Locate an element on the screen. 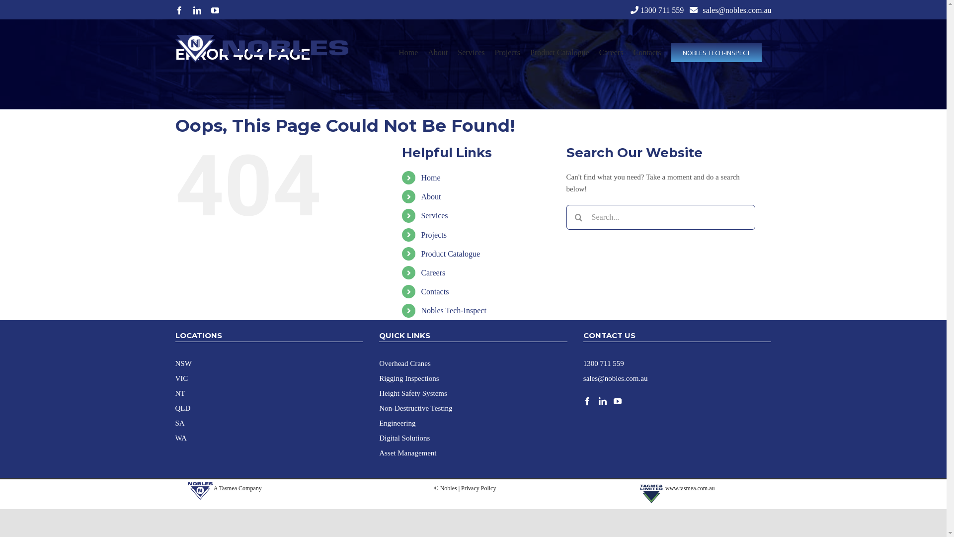 The image size is (954, 537). 1300 711 559 is located at coordinates (662, 10).